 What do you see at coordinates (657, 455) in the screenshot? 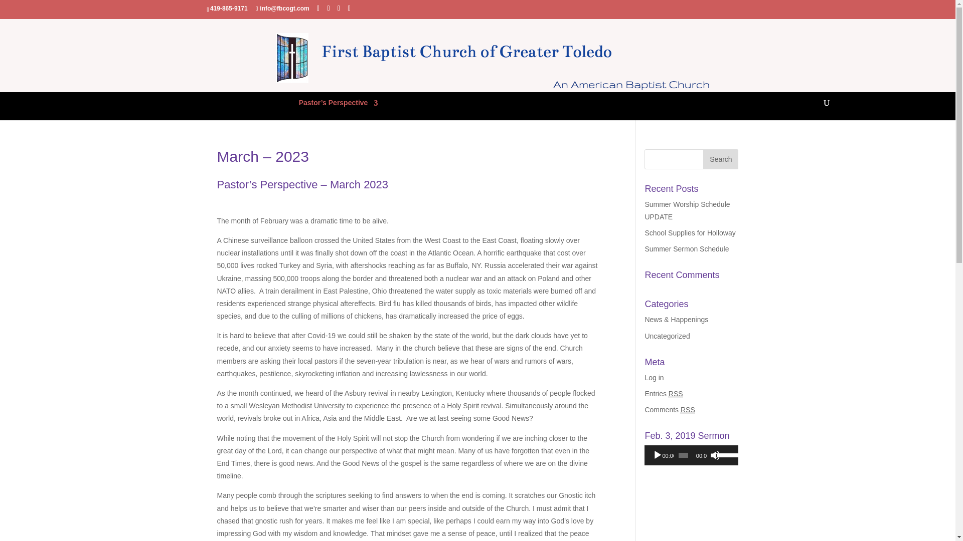
I see `Play` at bounding box center [657, 455].